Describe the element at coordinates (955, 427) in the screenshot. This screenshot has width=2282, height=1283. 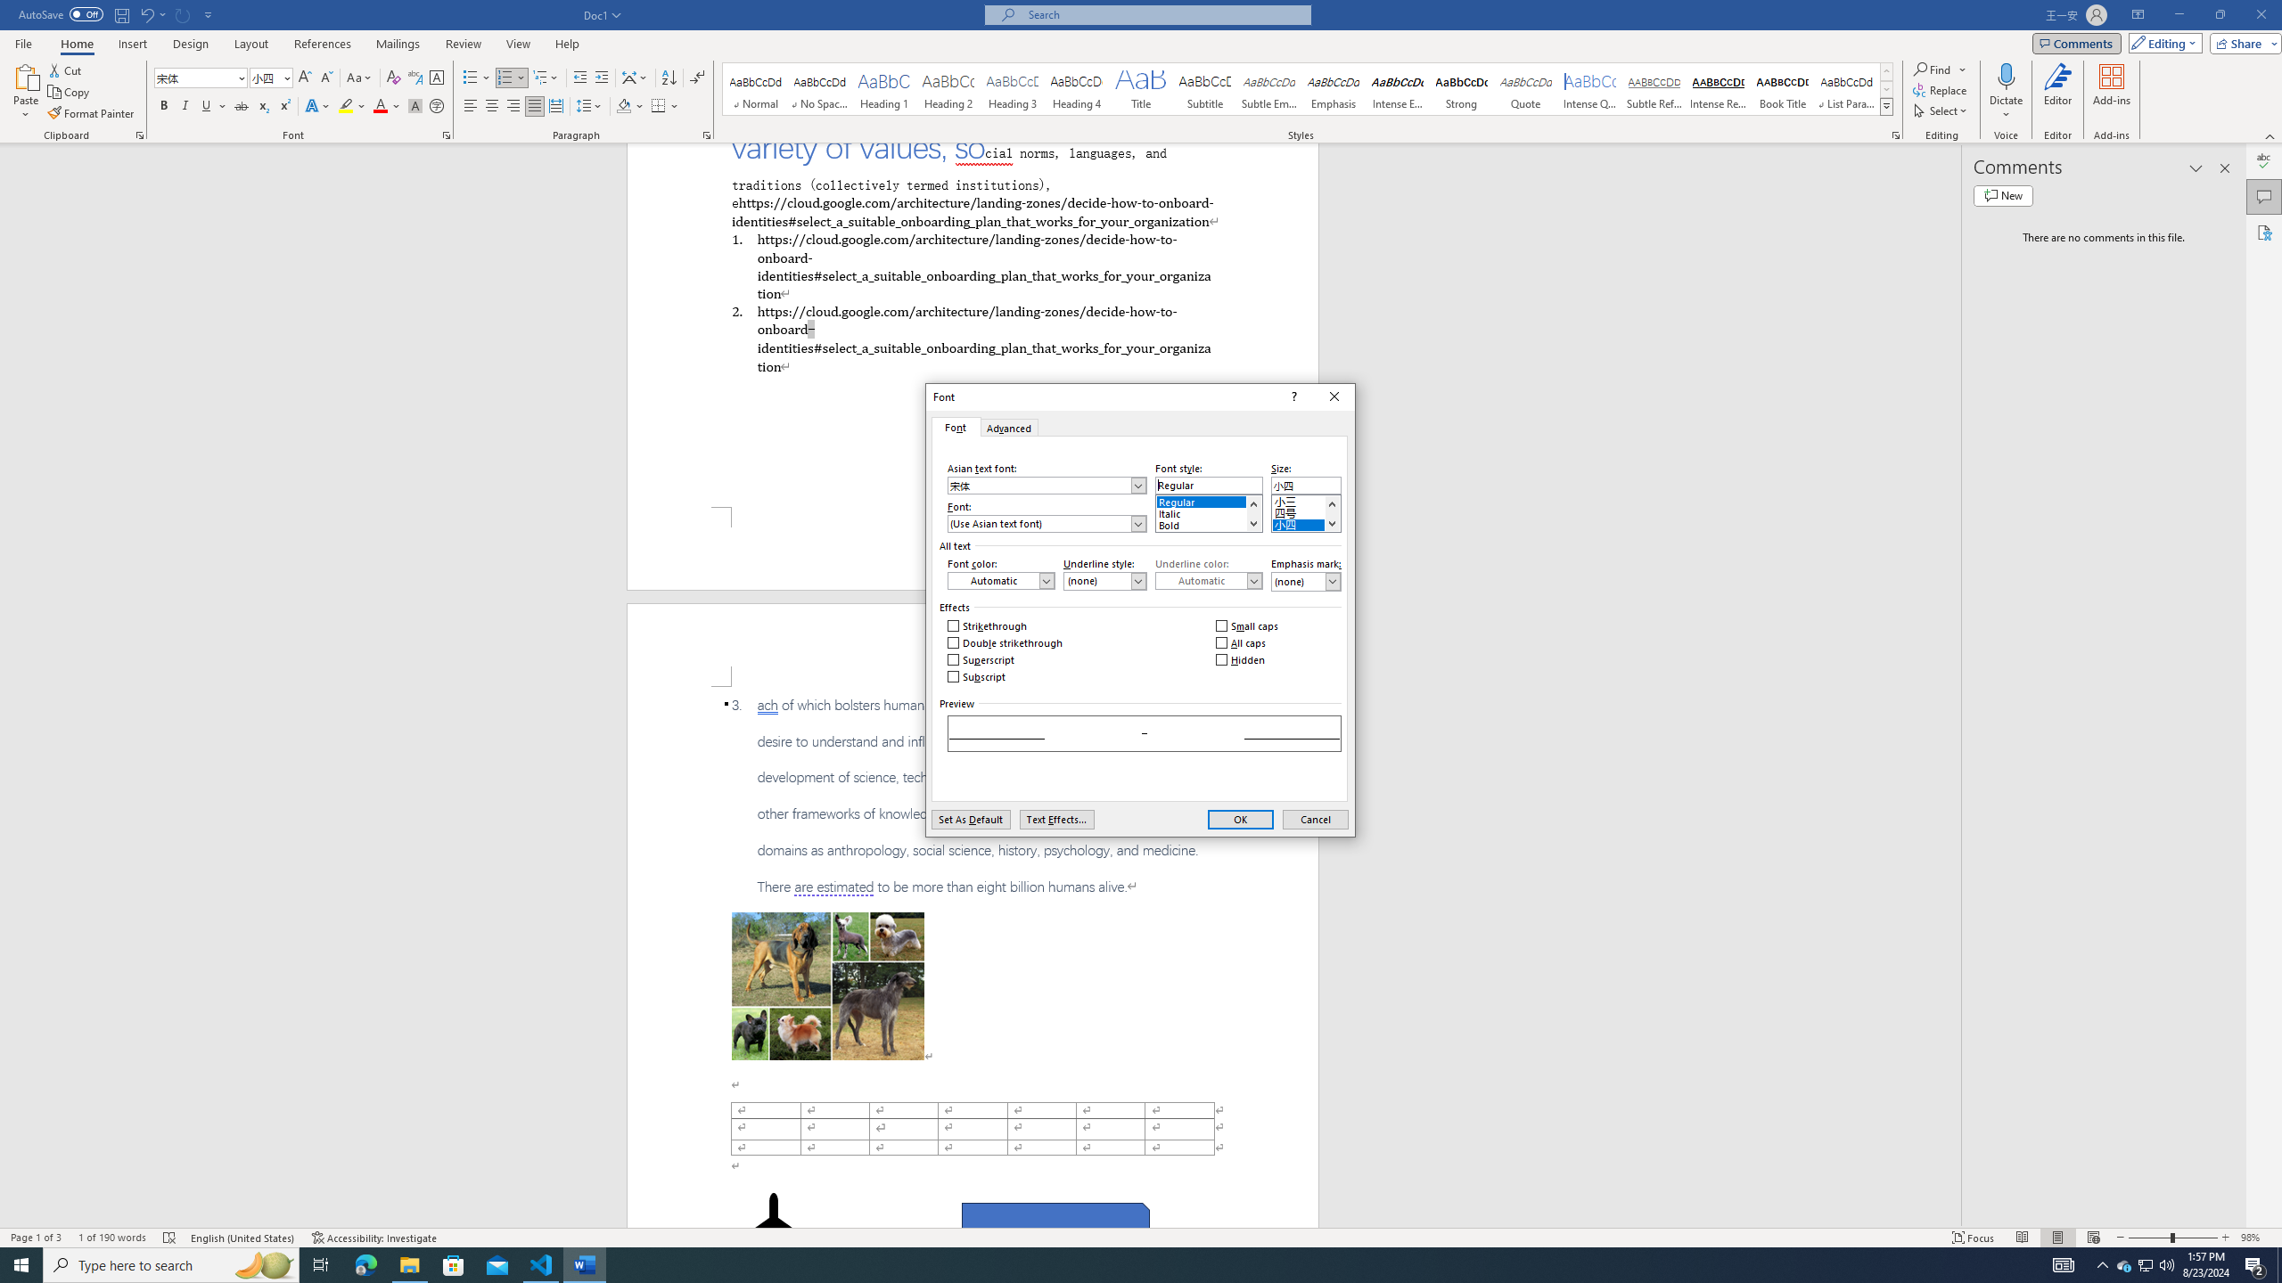
I see `Font` at that location.